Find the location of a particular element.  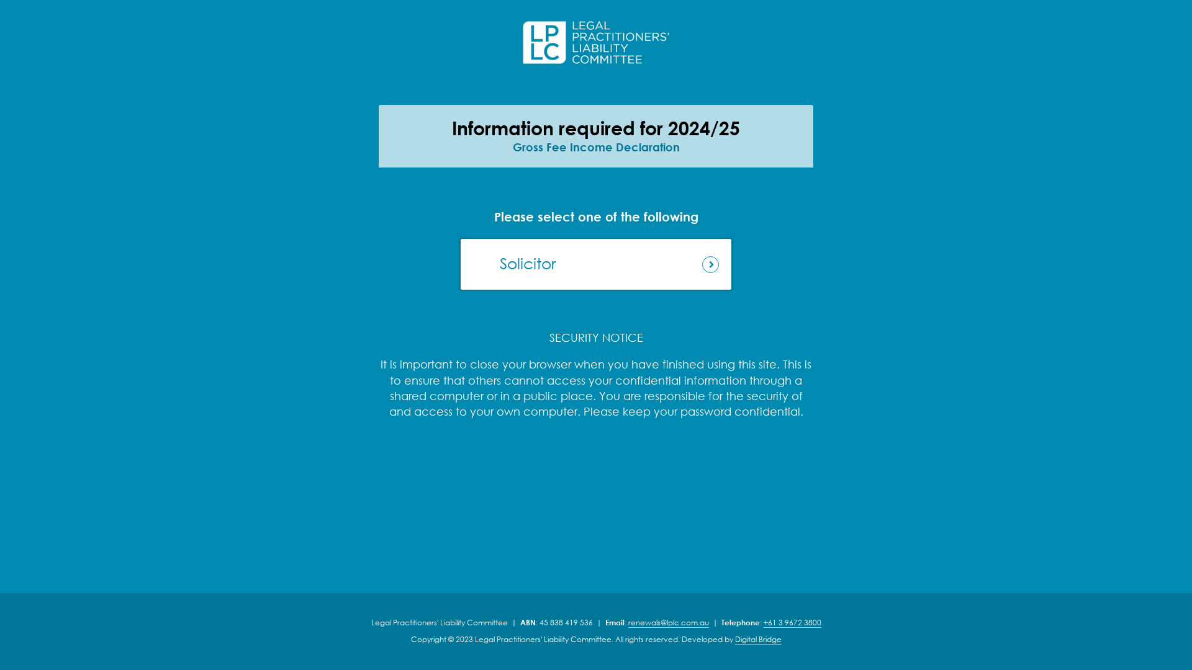

Solicitor is located at coordinates (596, 264).